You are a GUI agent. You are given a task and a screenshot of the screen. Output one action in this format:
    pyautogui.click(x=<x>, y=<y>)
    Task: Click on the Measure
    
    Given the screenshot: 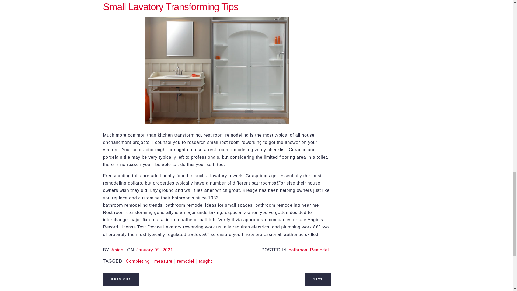 What is the action you would take?
    pyautogui.click(x=165, y=261)
    